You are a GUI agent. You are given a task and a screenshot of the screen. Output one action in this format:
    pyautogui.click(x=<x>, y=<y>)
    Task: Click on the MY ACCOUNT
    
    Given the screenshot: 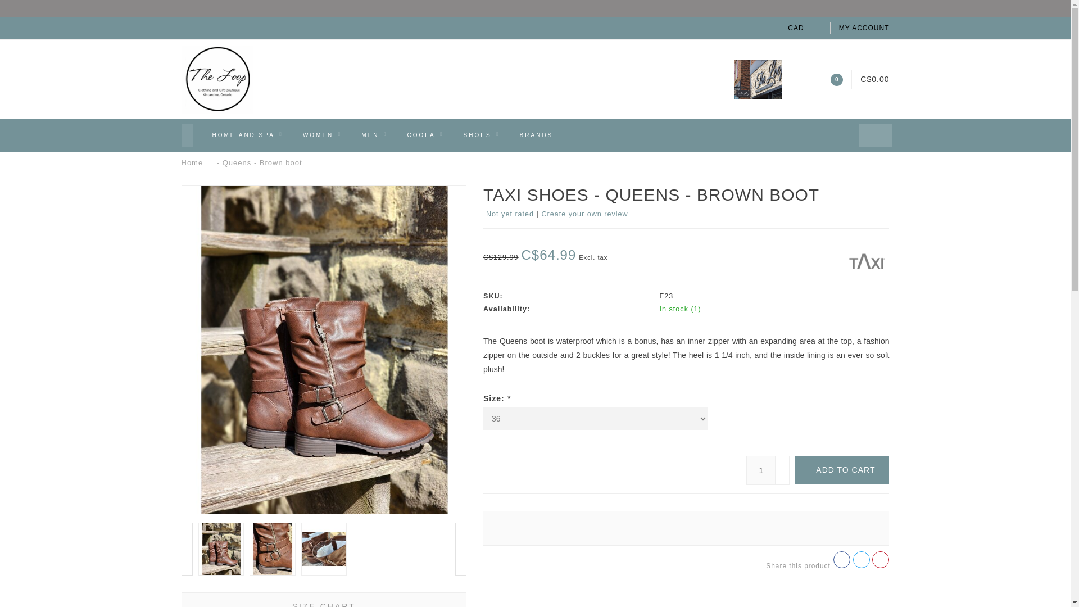 What is the action you would take?
    pyautogui.click(x=864, y=28)
    